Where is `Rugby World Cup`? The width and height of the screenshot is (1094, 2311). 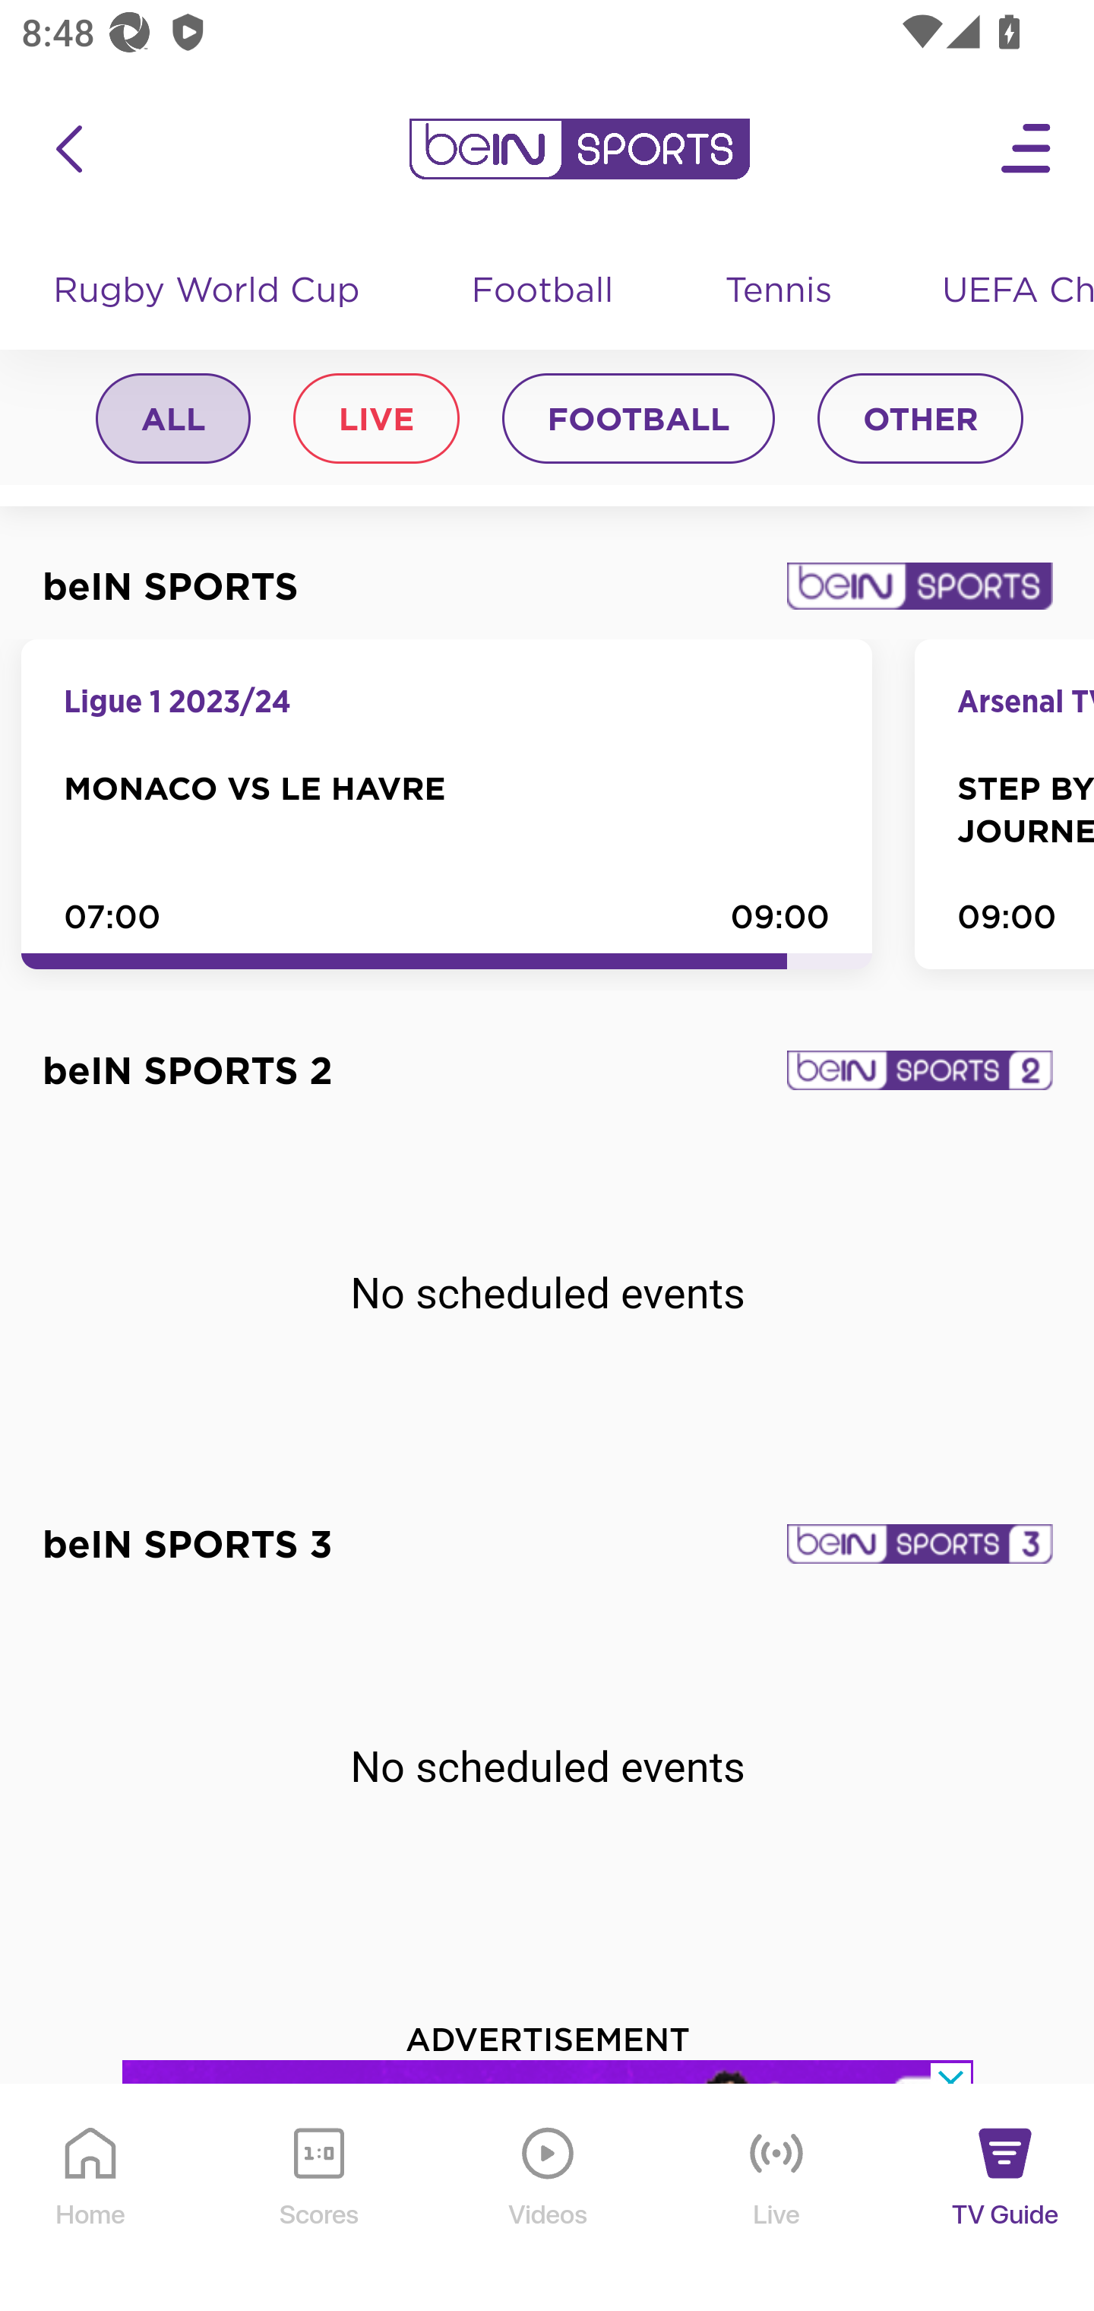 Rugby World Cup is located at coordinates (210, 293).